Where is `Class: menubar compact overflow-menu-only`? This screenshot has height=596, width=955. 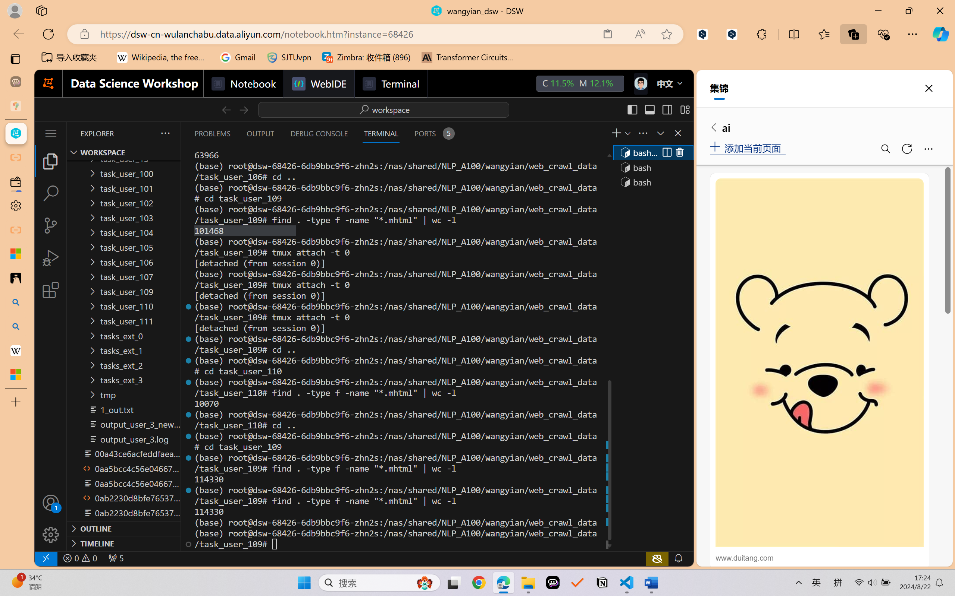 Class: menubar compact overflow-menu-only is located at coordinates (51, 133).